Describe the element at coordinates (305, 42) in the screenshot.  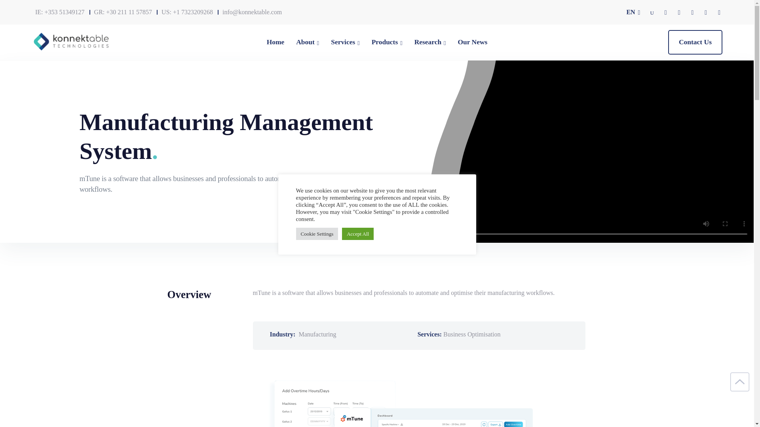
I see `About` at that location.